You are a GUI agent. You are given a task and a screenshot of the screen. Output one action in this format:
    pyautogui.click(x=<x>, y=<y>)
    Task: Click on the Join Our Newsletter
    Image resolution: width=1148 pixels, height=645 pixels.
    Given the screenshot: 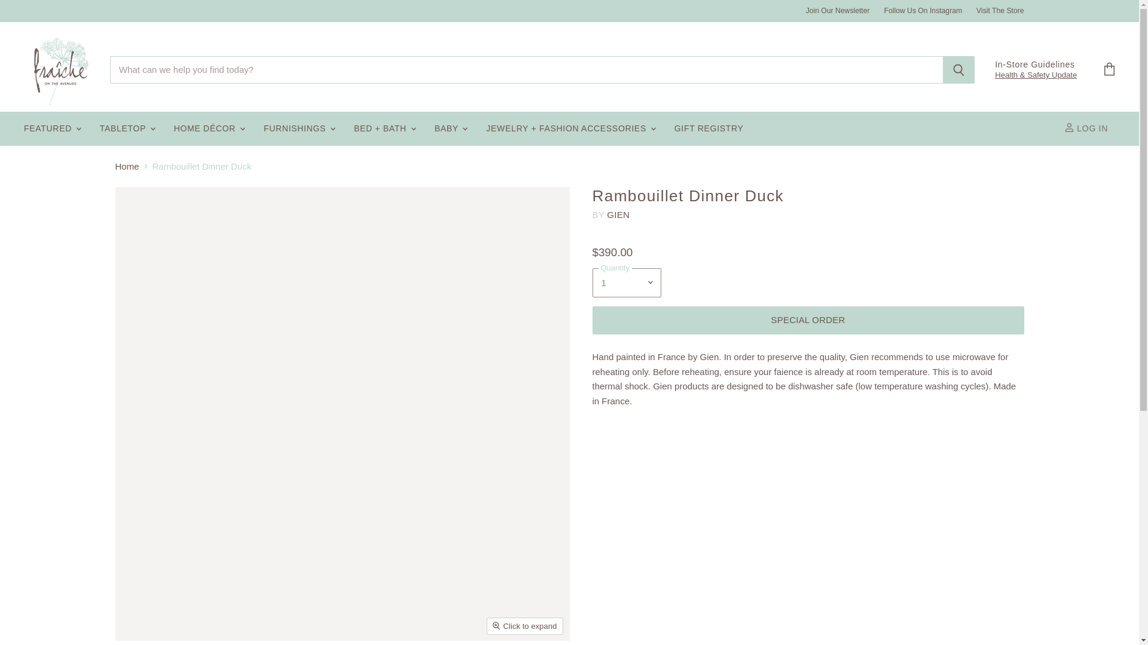 What is the action you would take?
    pyautogui.click(x=838, y=10)
    